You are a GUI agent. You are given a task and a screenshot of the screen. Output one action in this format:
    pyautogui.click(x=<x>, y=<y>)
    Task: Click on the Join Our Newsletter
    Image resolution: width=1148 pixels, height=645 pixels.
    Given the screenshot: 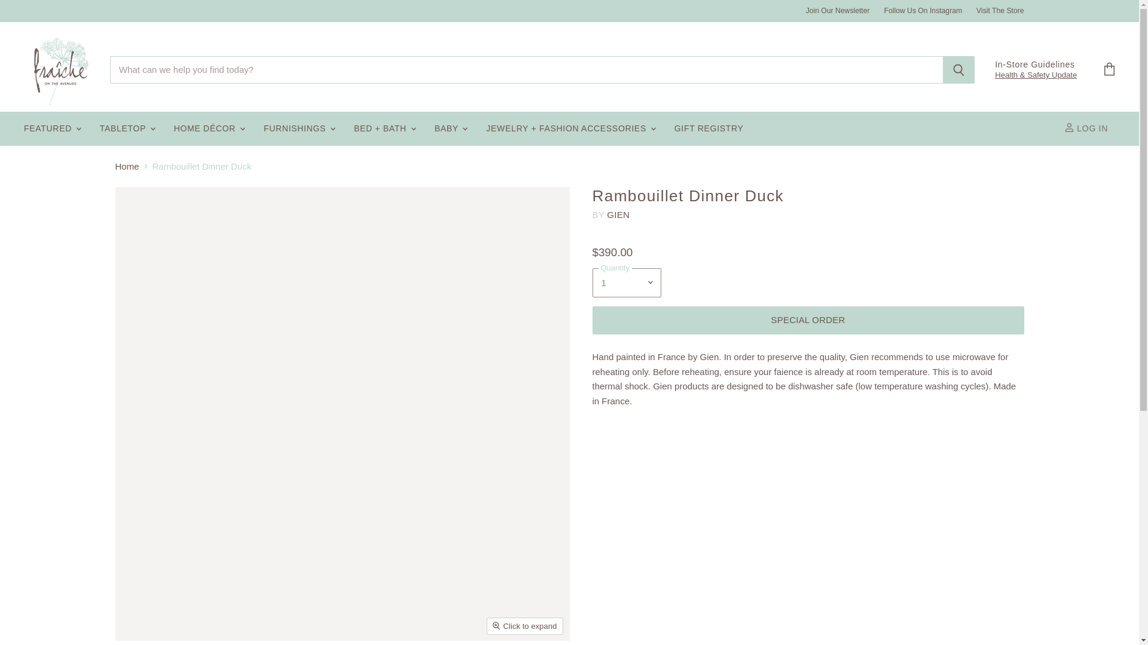 What is the action you would take?
    pyautogui.click(x=838, y=10)
    